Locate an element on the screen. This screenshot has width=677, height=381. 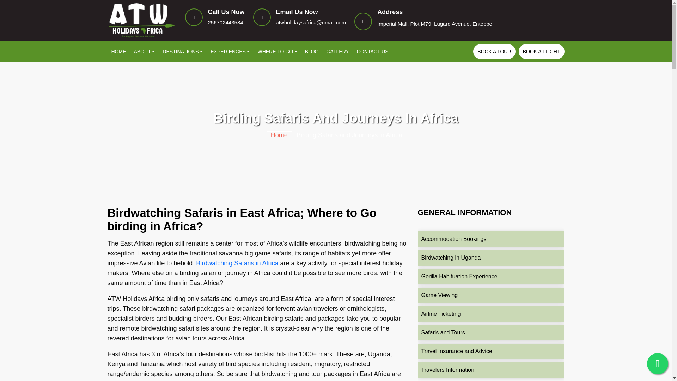
HOME is located at coordinates (118, 52).